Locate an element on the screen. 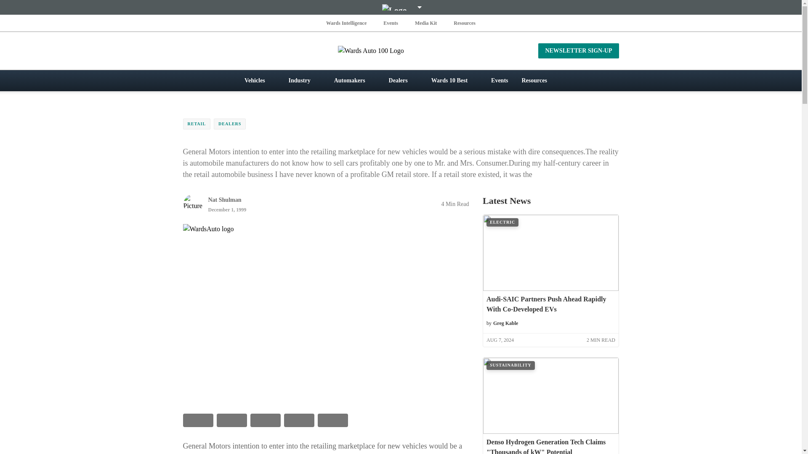 This screenshot has height=454, width=808. NEWSLETTER SIGN-UP is located at coordinates (578, 50).